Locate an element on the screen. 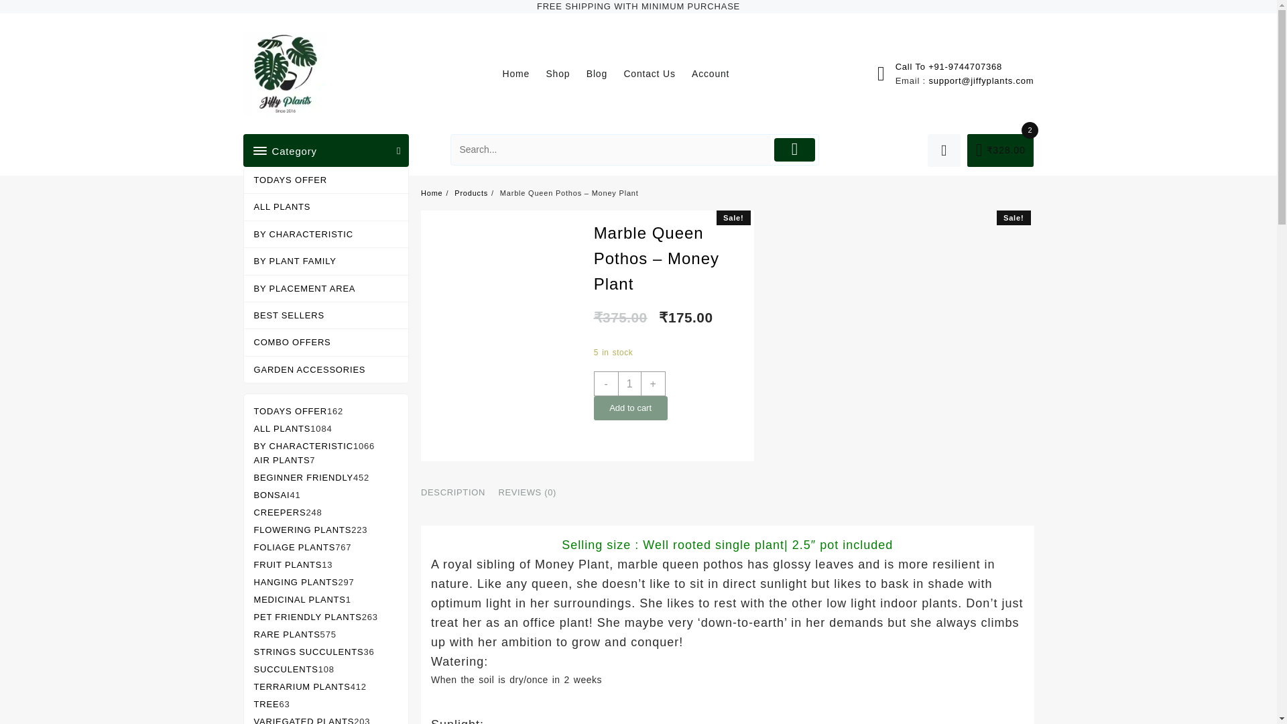 Image resolution: width=1287 pixels, height=724 pixels. Home is located at coordinates (522, 74).